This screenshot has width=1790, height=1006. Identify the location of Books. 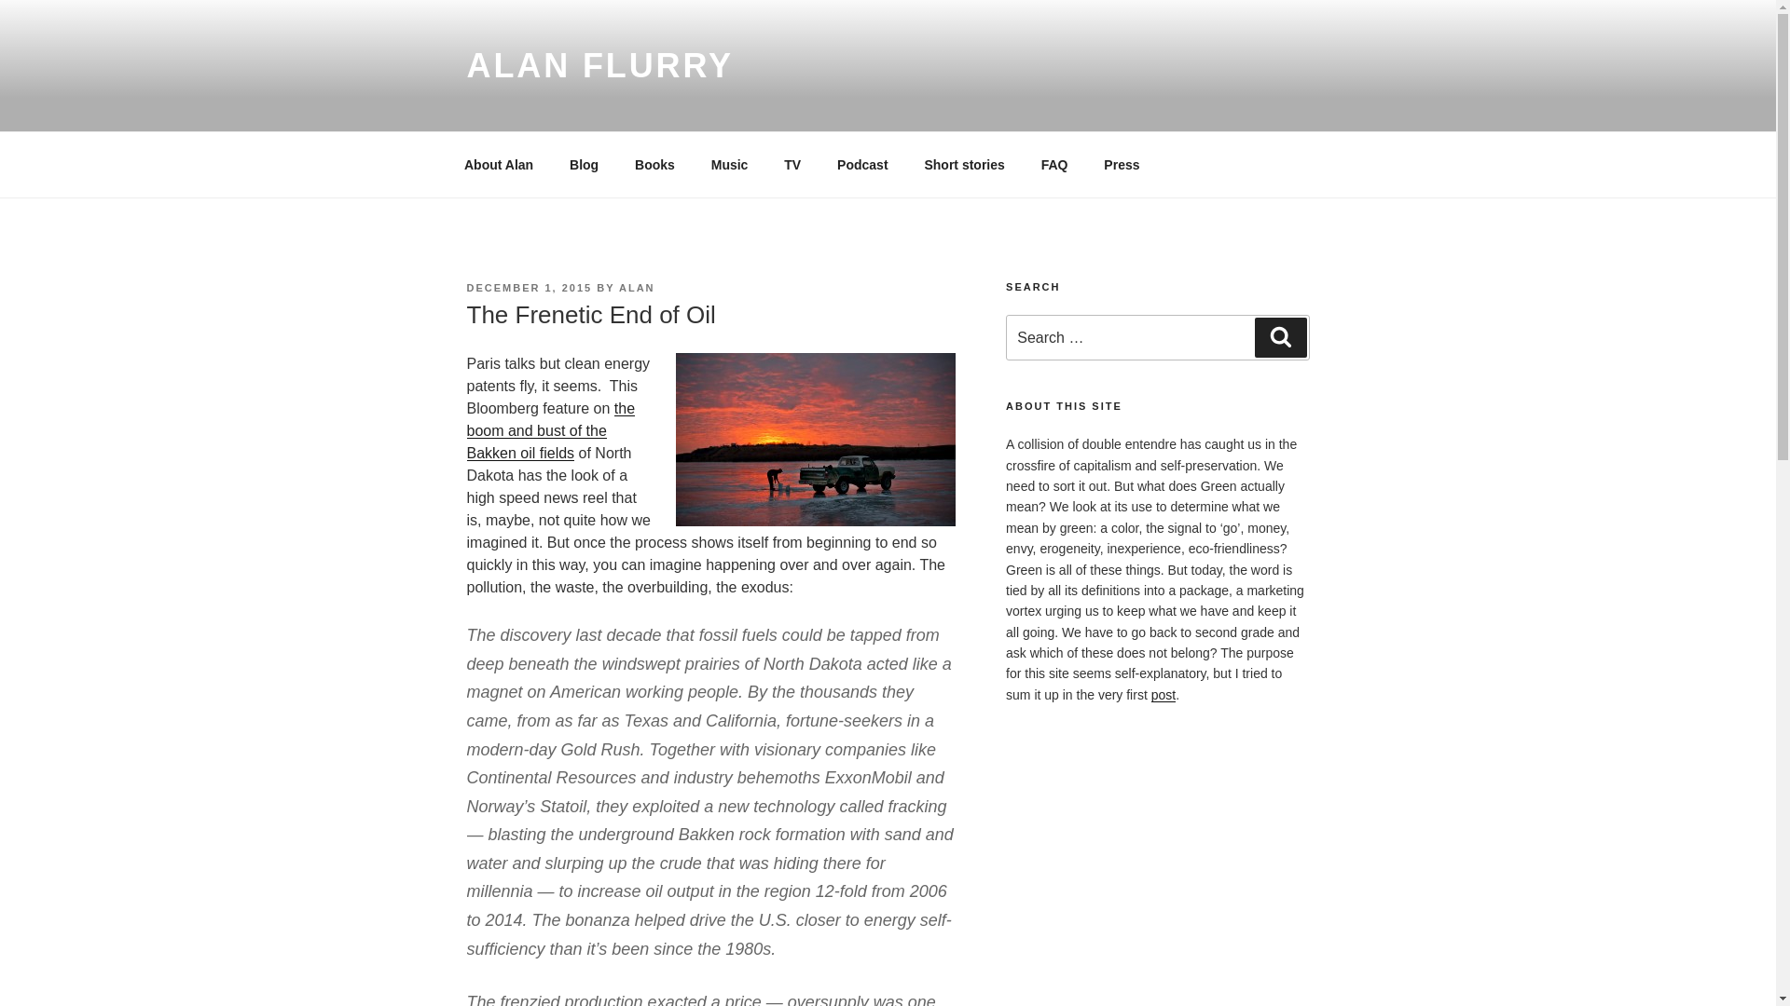
(654, 164).